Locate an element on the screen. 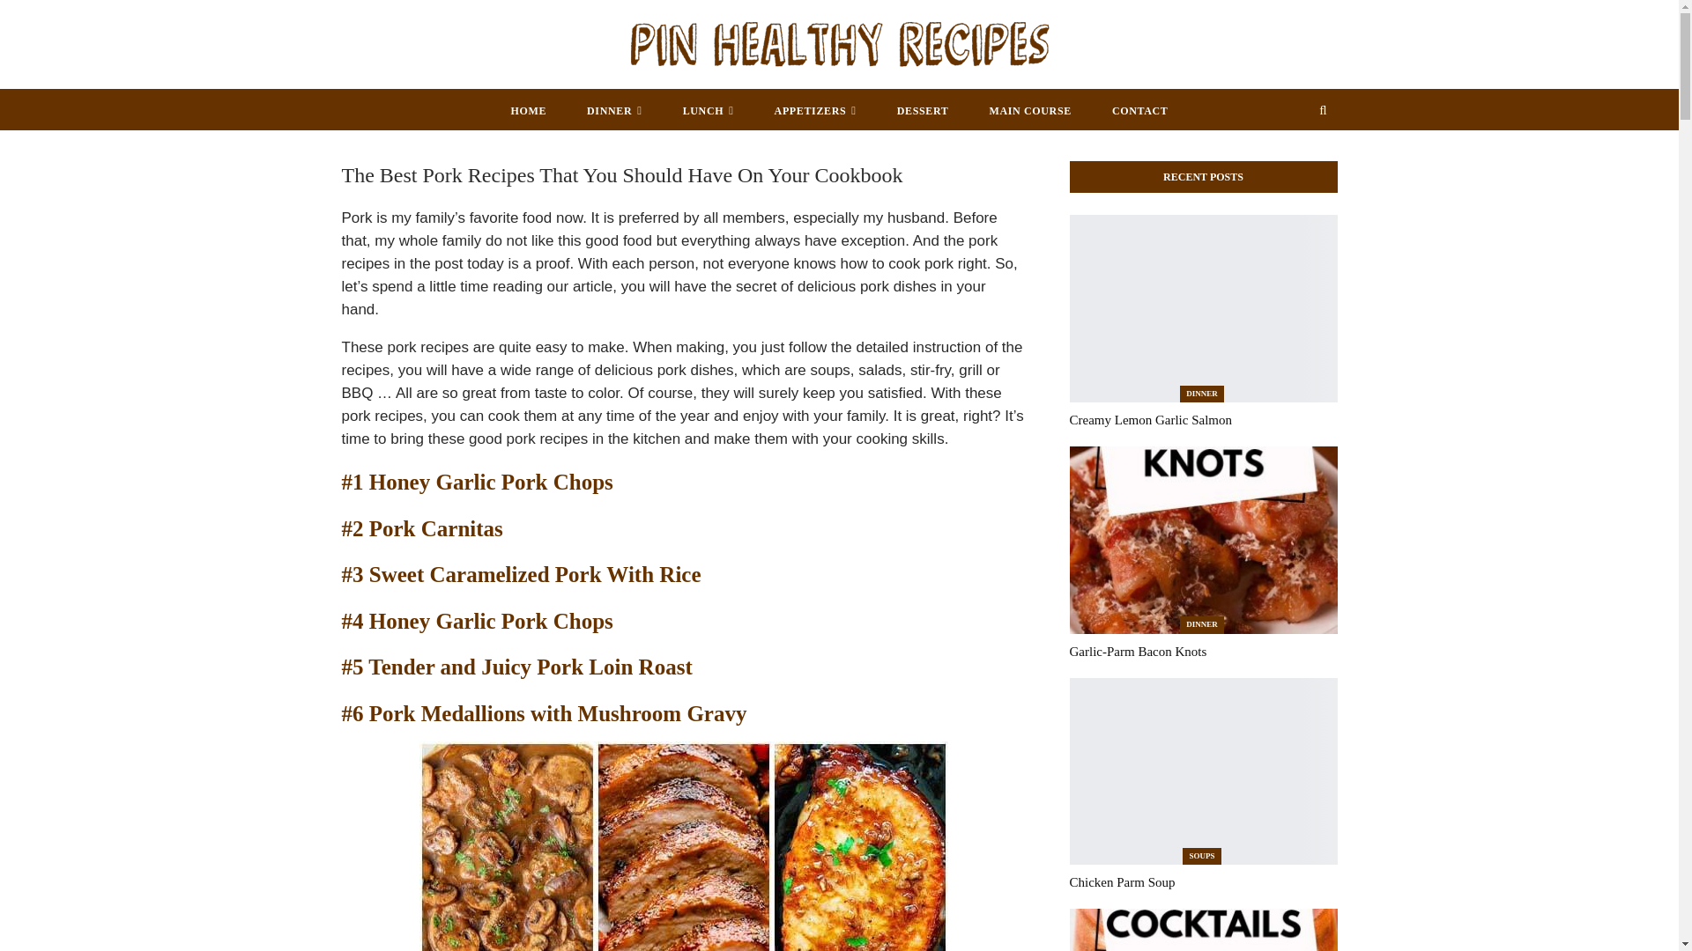  APPETIZERS is located at coordinates (815, 111).